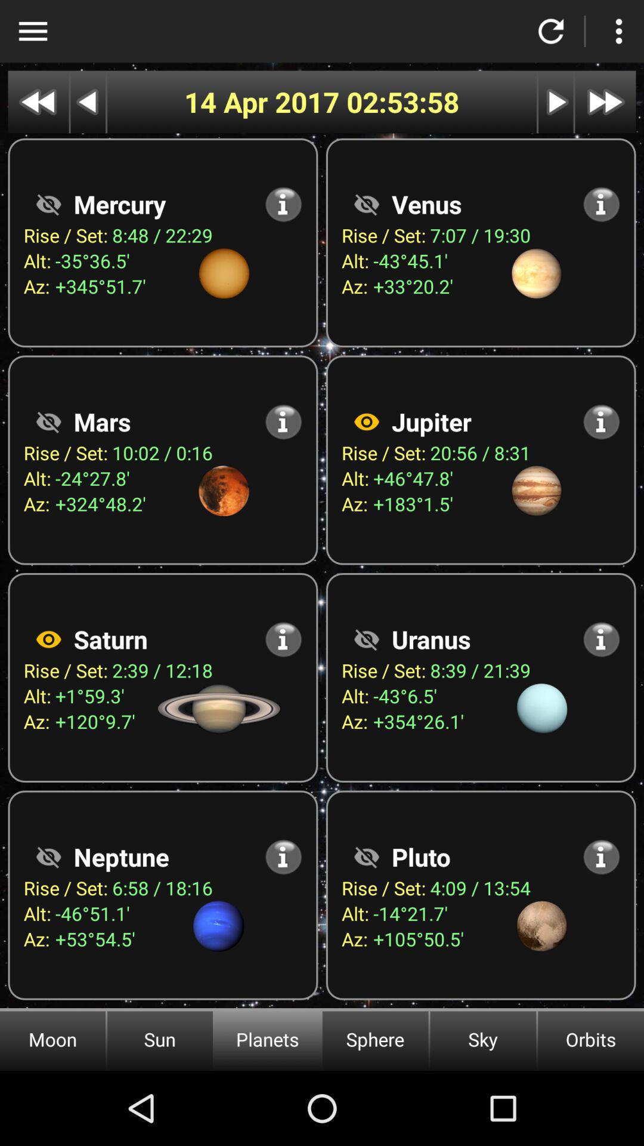 The image size is (644, 1146). I want to click on tap to launch picture, so click(367, 421).